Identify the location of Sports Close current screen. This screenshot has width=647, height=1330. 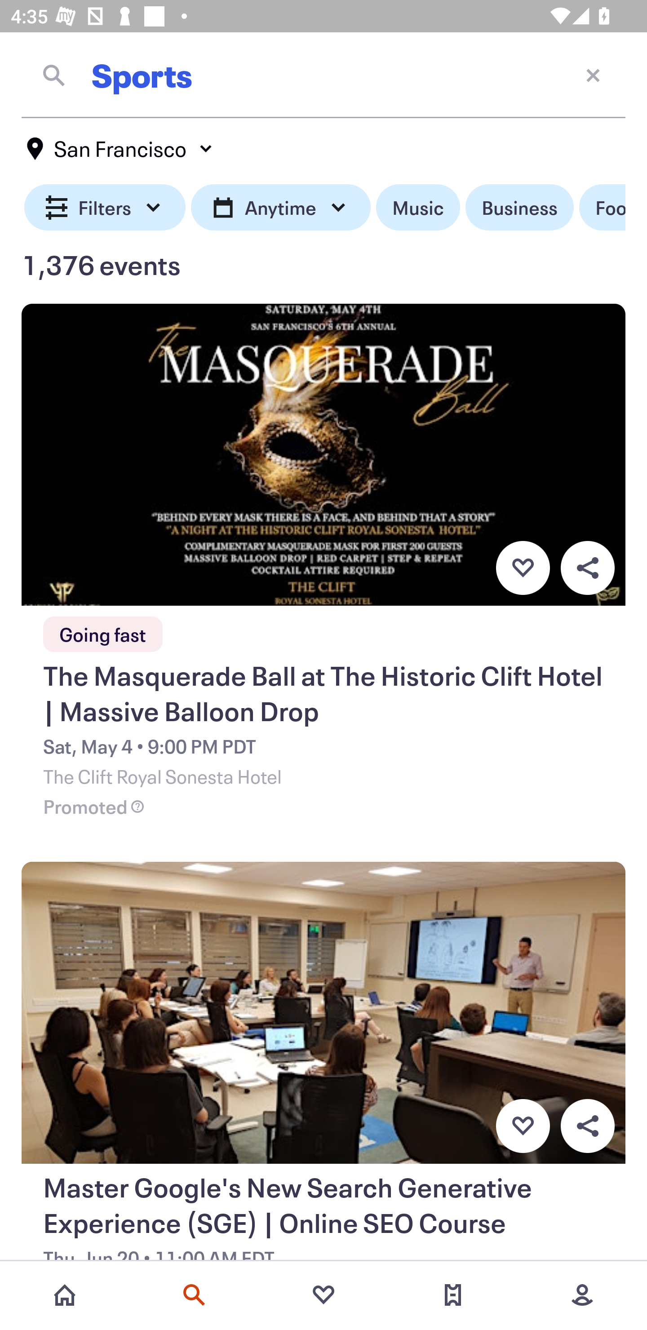
(323, 75).